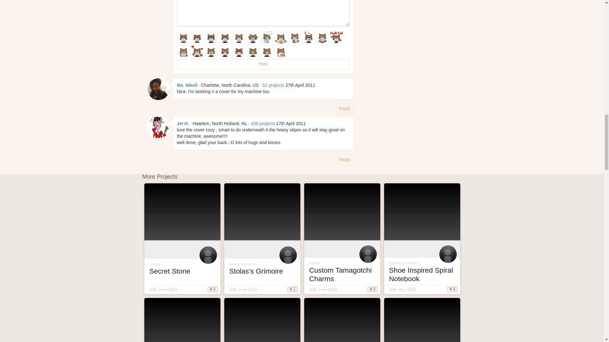  What do you see at coordinates (263, 64) in the screenshot?
I see `Post` at bounding box center [263, 64].